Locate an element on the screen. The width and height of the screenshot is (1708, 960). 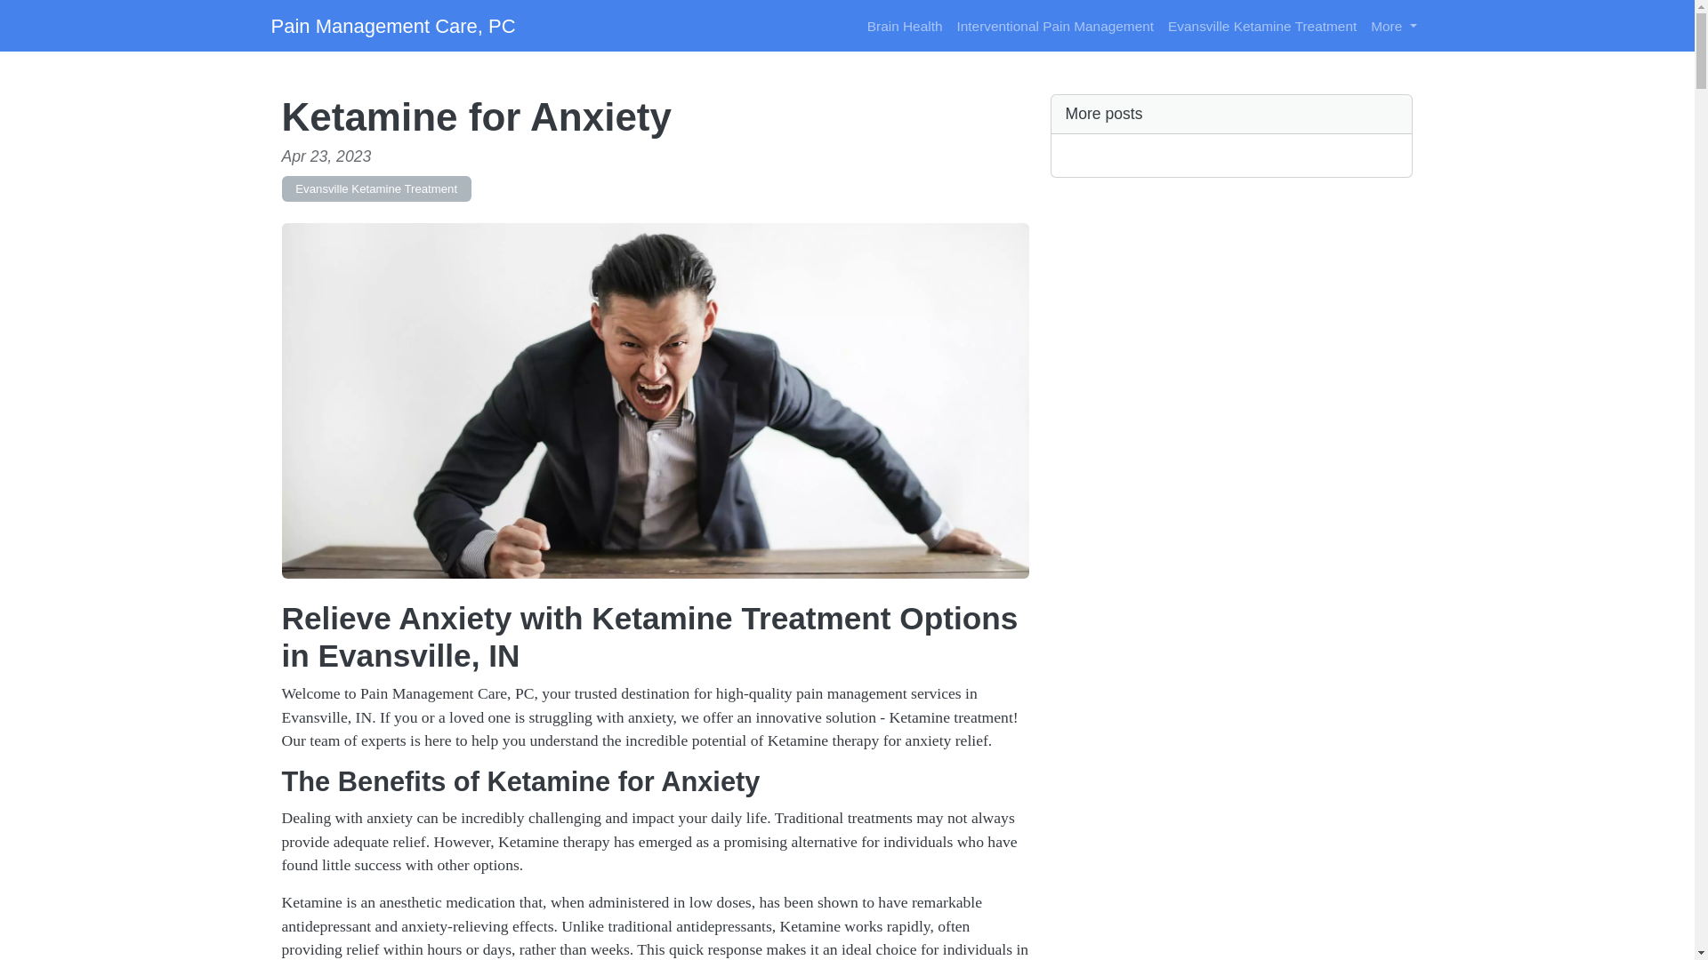
Evansville Ketamine Treatment is located at coordinates (1261, 25).